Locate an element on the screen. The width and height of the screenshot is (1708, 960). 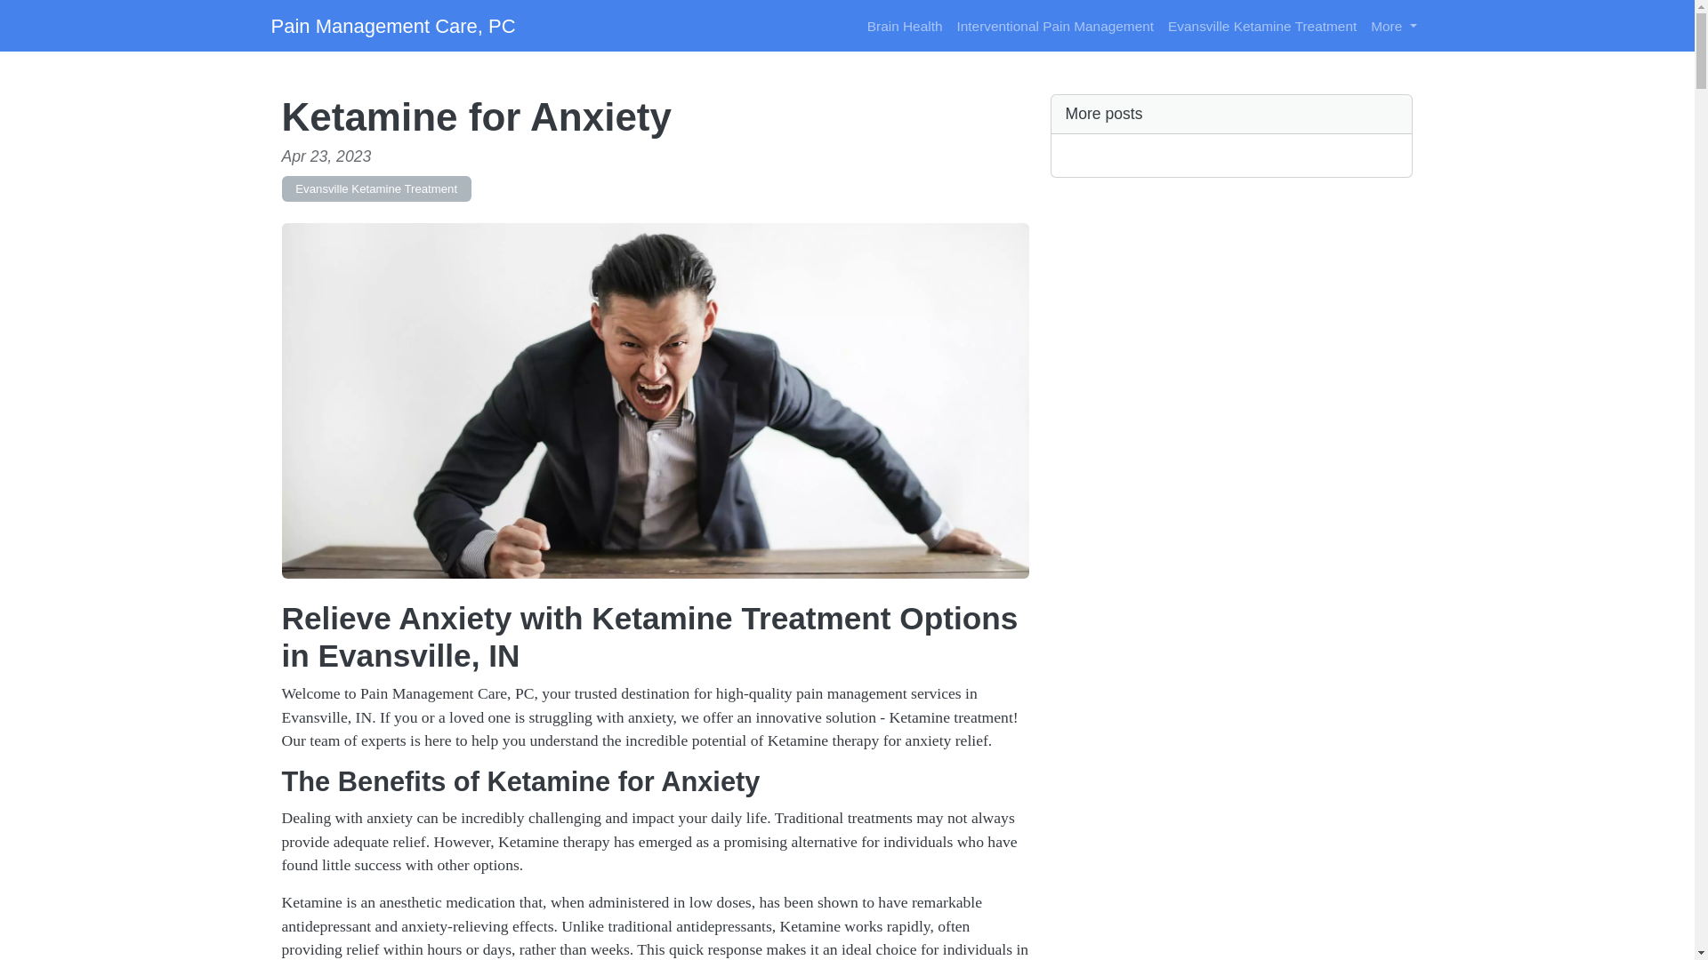
Evansville Ketamine Treatment is located at coordinates (1261, 25).